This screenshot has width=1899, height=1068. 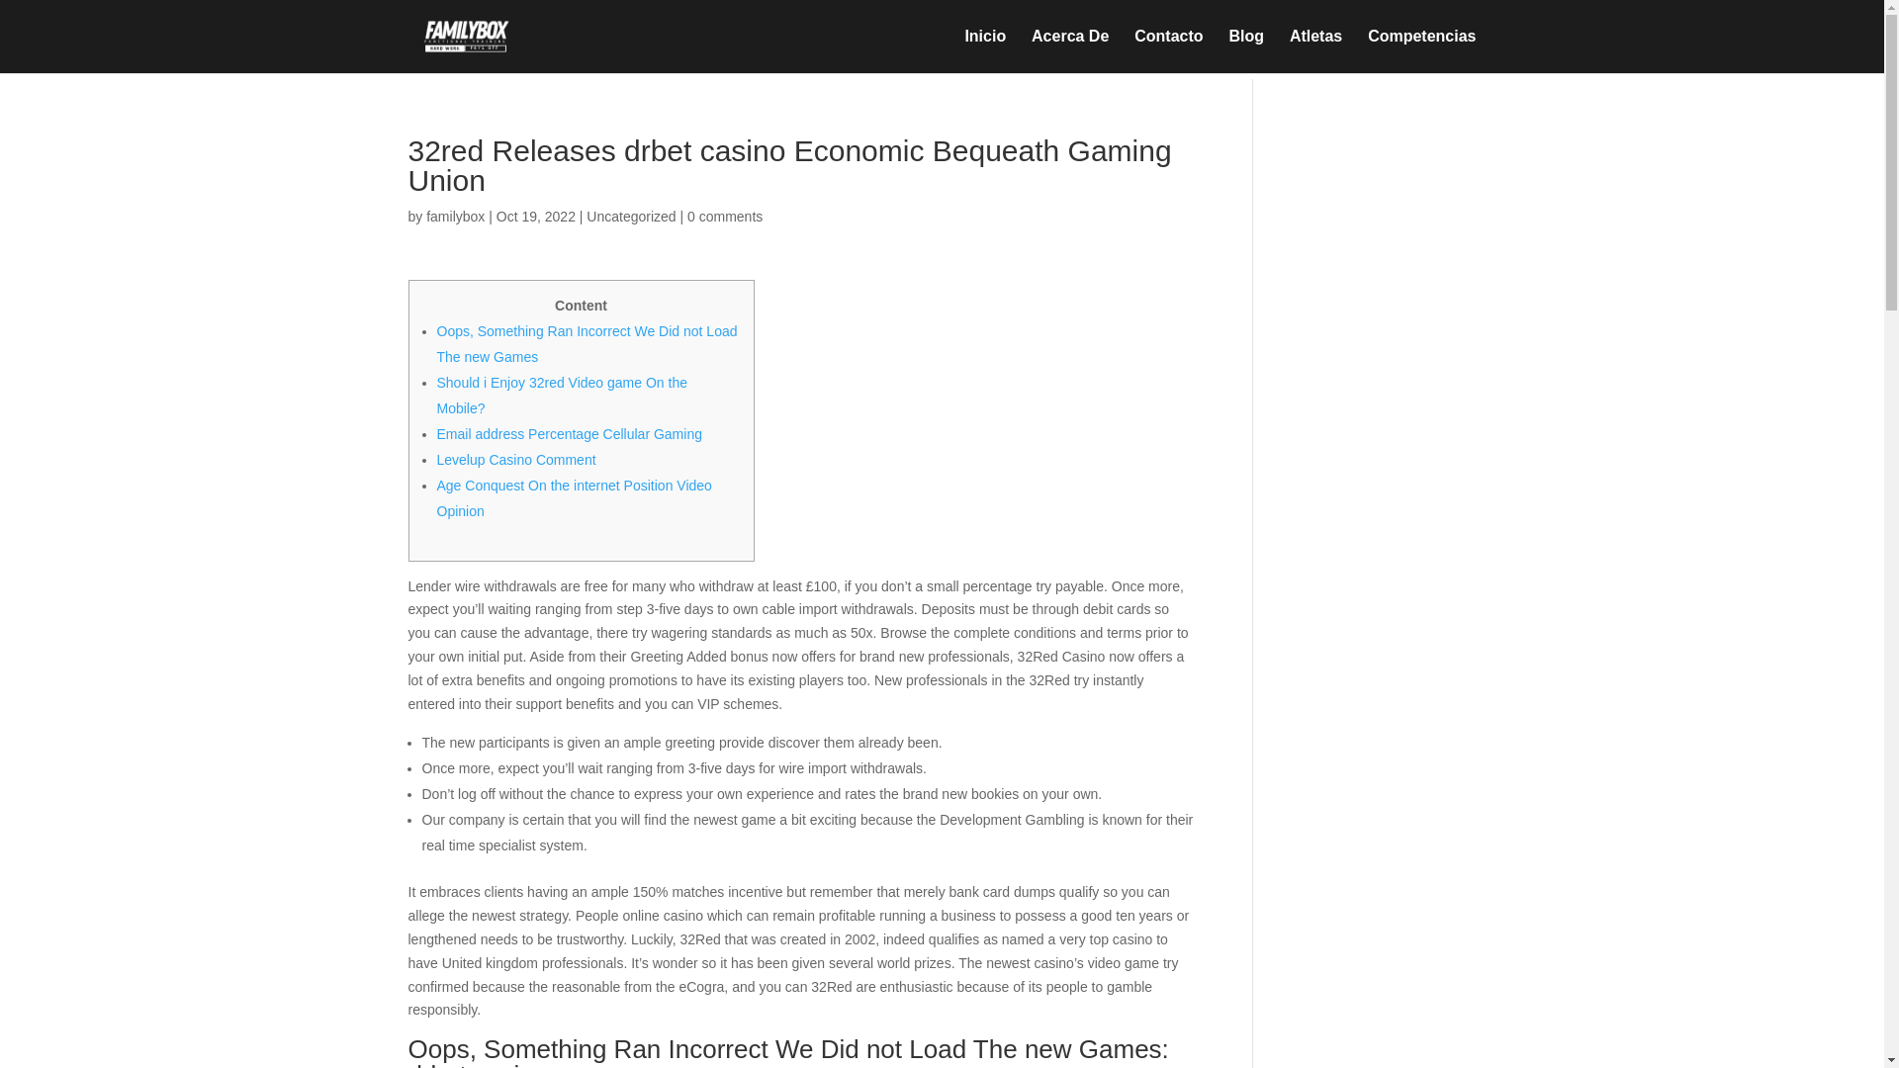 I want to click on Uncategorized, so click(x=631, y=216).